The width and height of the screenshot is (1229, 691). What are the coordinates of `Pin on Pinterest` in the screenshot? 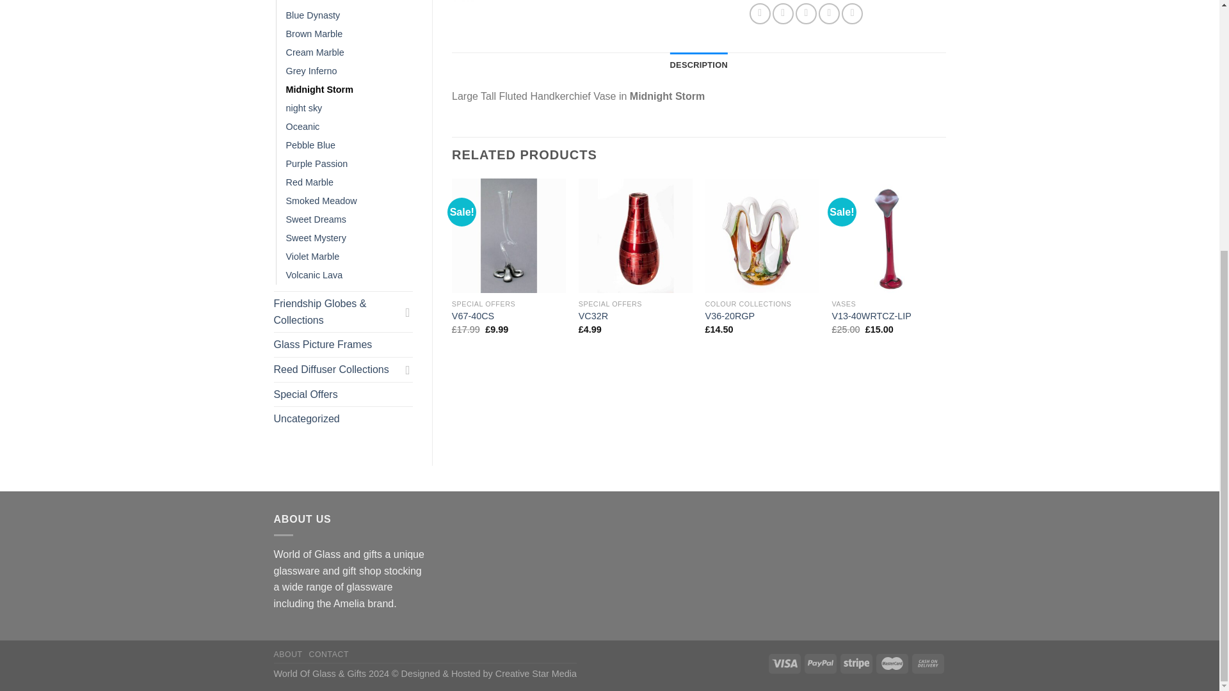 It's located at (828, 13).